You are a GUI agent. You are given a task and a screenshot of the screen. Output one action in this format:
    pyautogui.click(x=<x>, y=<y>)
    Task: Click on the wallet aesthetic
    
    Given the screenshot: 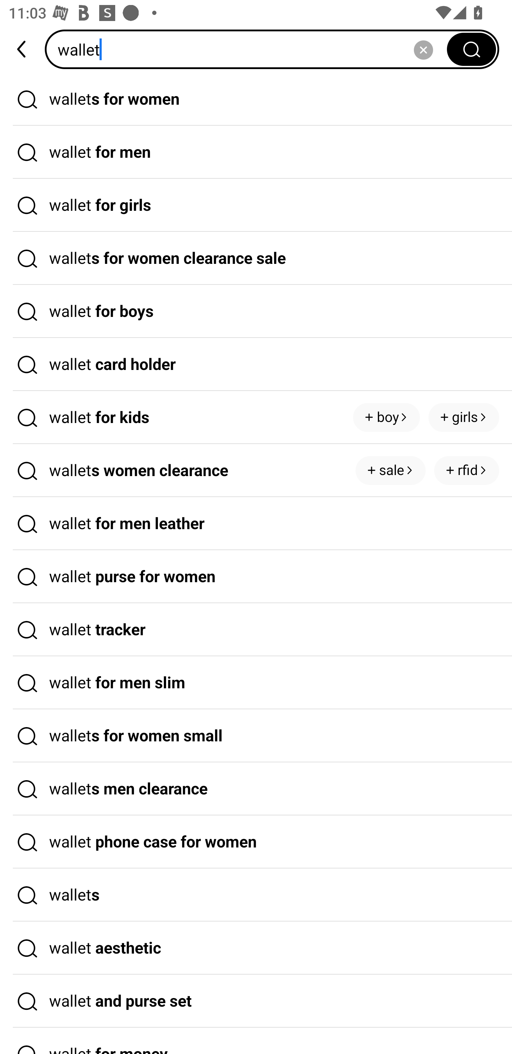 What is the action you would take?
    pyautogui.click(x=256, y=948)
    